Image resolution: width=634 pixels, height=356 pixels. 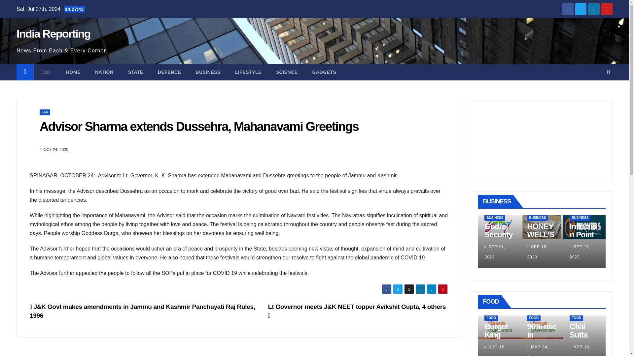 I want to click on DEFENCE, so click(x=169, y=72).